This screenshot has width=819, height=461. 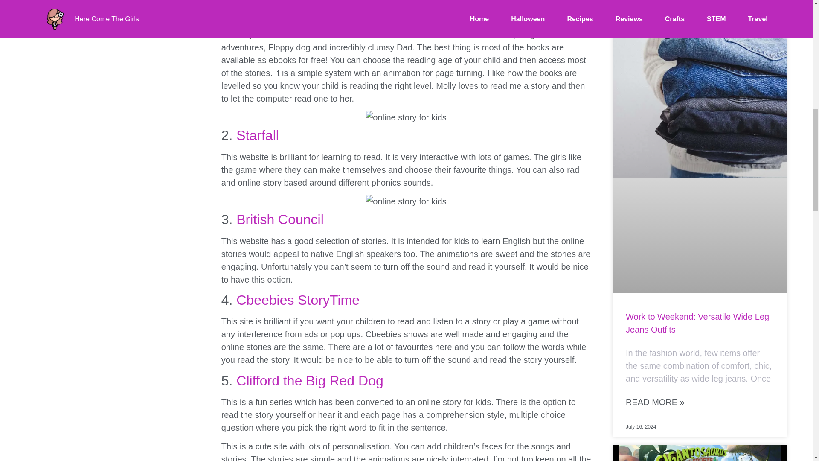 What do you see at coordinates (310, 381) in the screenshot?
I see `Clifford the Big Red Dog` at bounding box center [310, 381].